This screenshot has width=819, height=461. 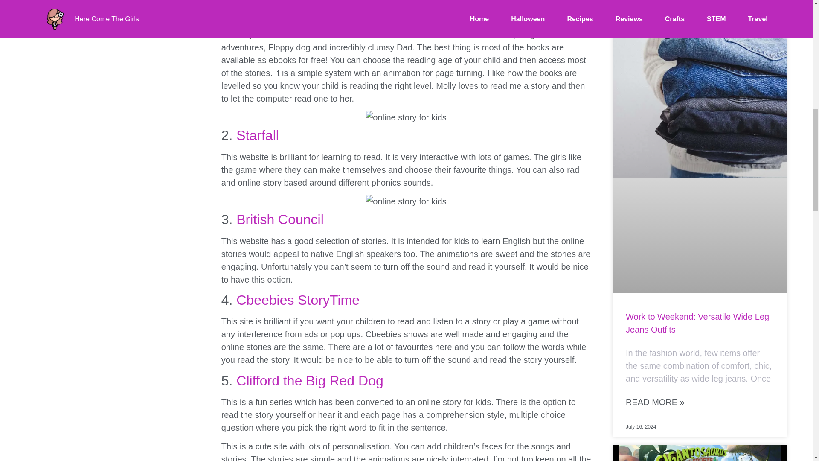 What do you see at coordinates (310, 381) in the screenshot?
I see `Clifford the Big Red Dog` at bounding box center [310, 381].